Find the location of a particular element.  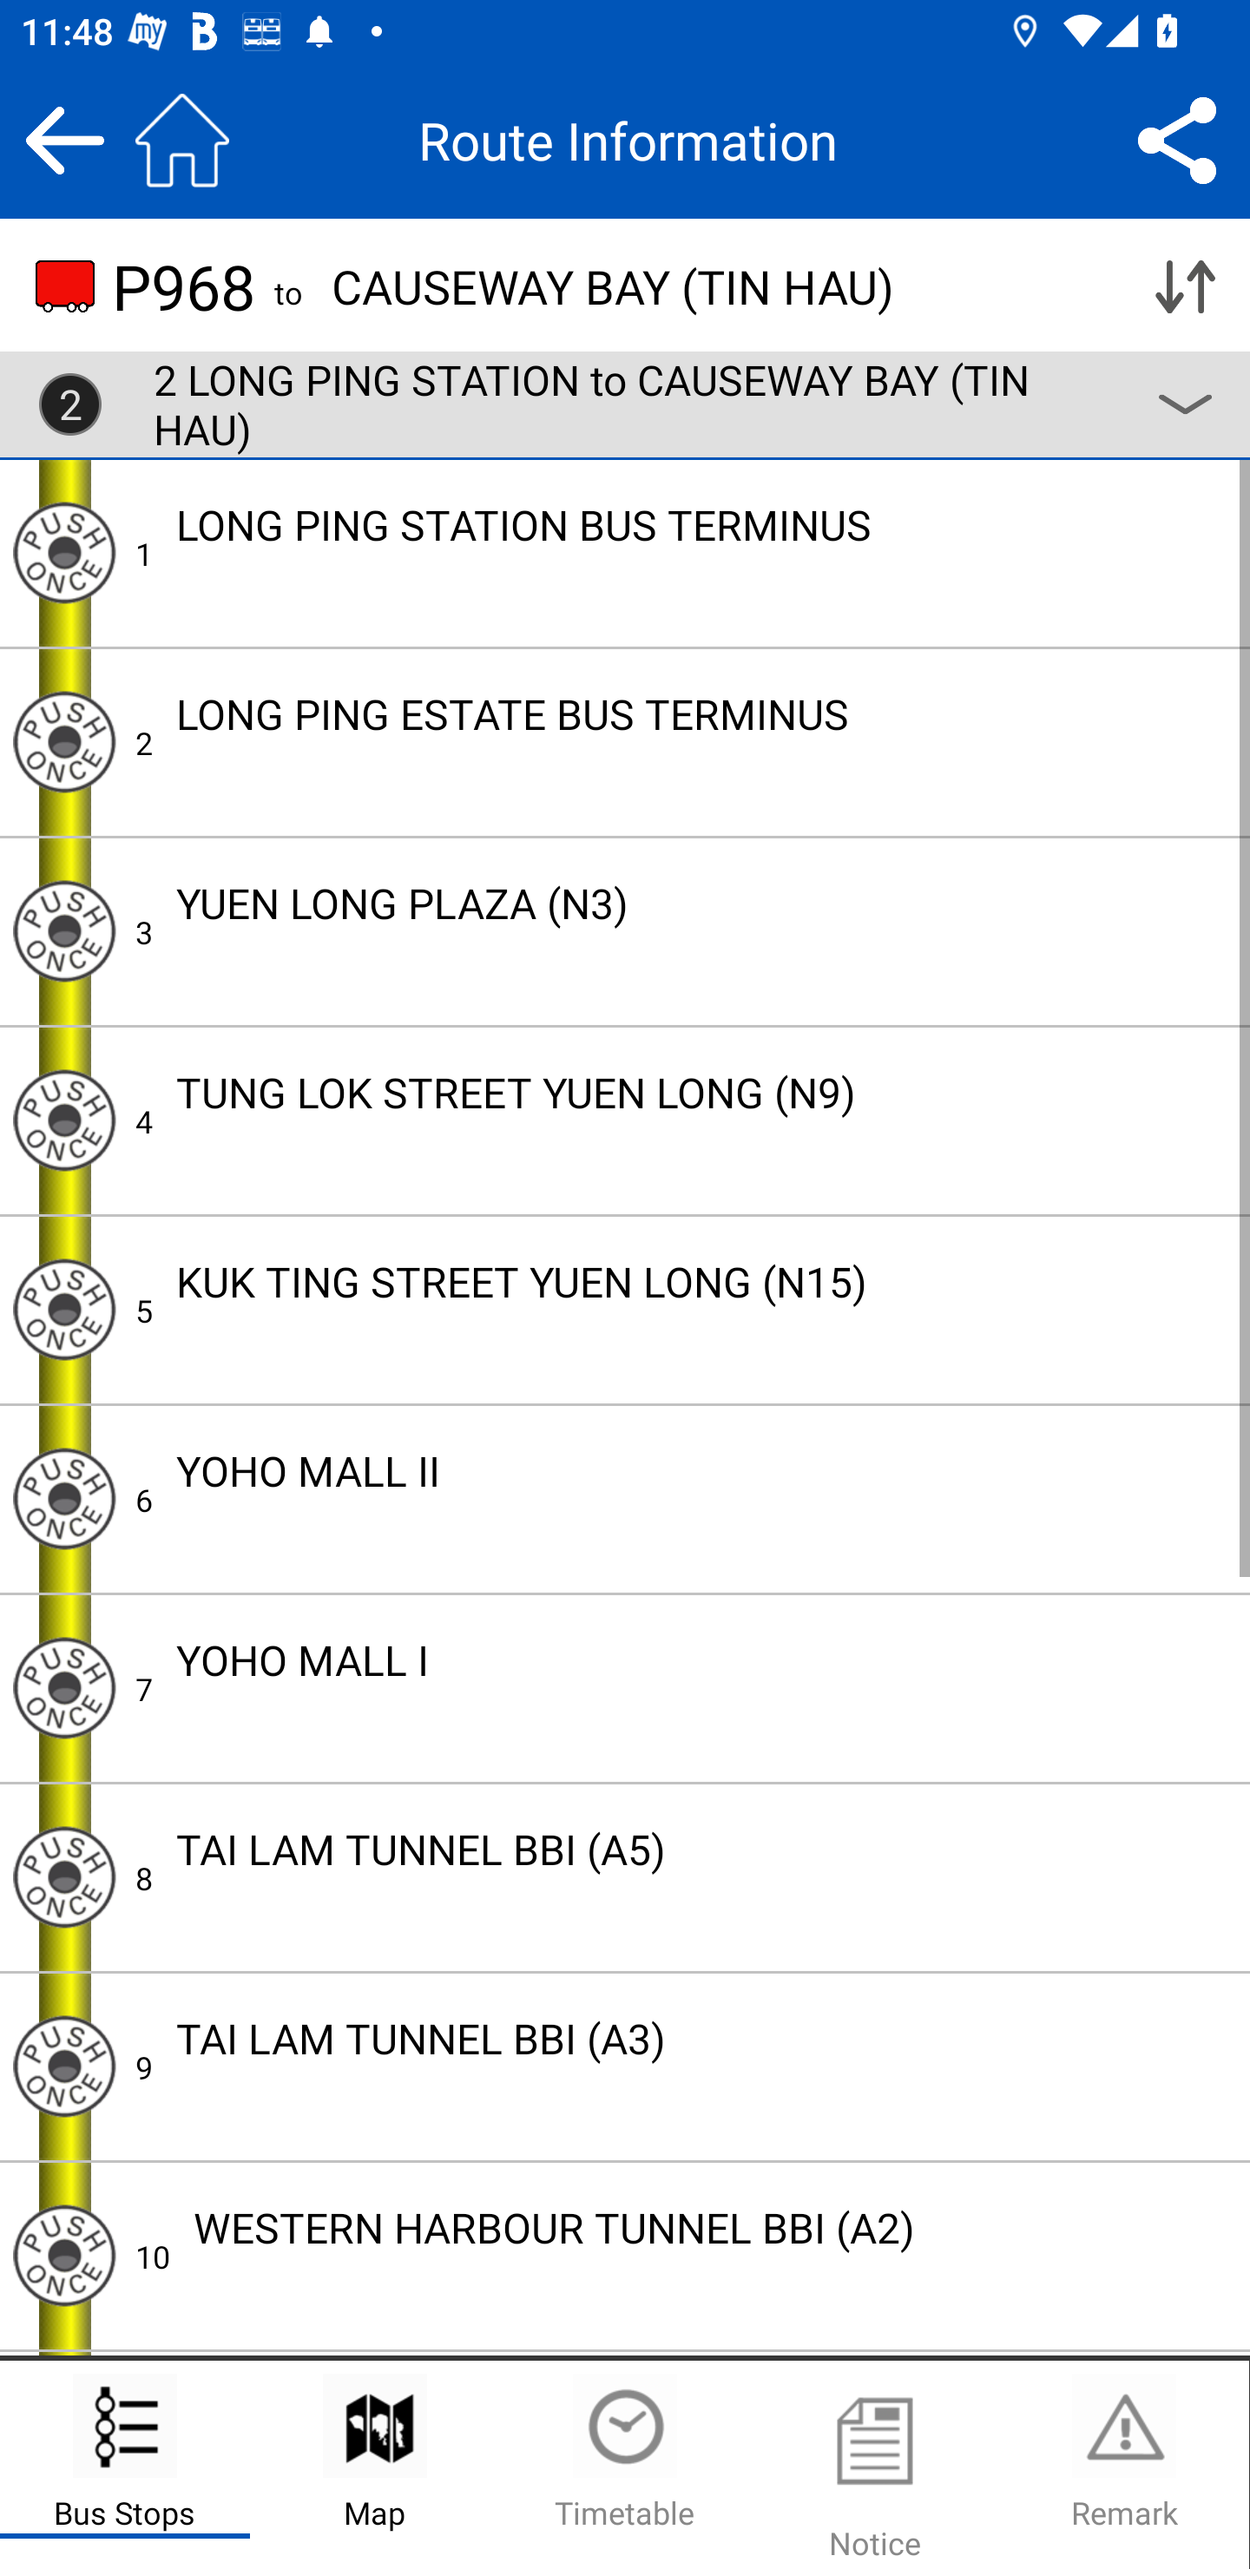

Alight Reminder is located at coordinates (64, 1120).